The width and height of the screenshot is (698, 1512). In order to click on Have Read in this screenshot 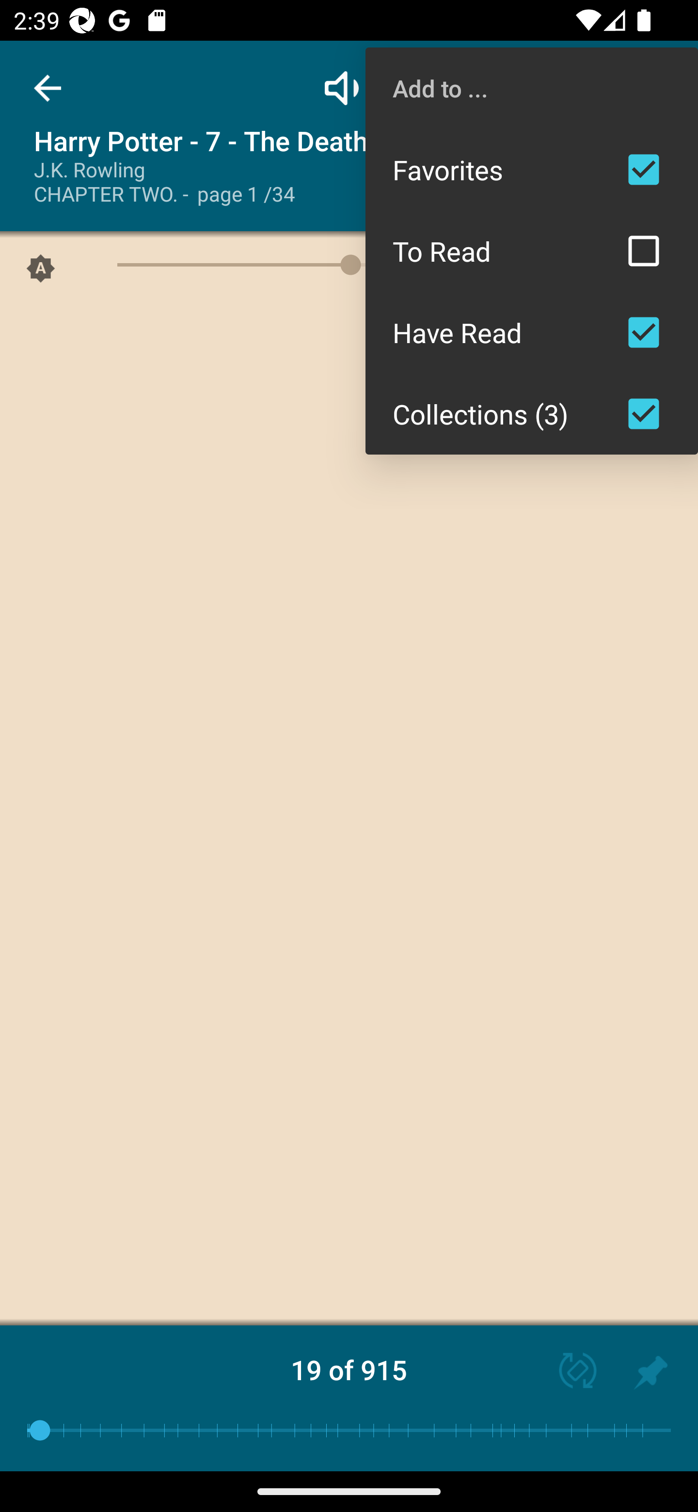, I will do `click(532, 332)`.